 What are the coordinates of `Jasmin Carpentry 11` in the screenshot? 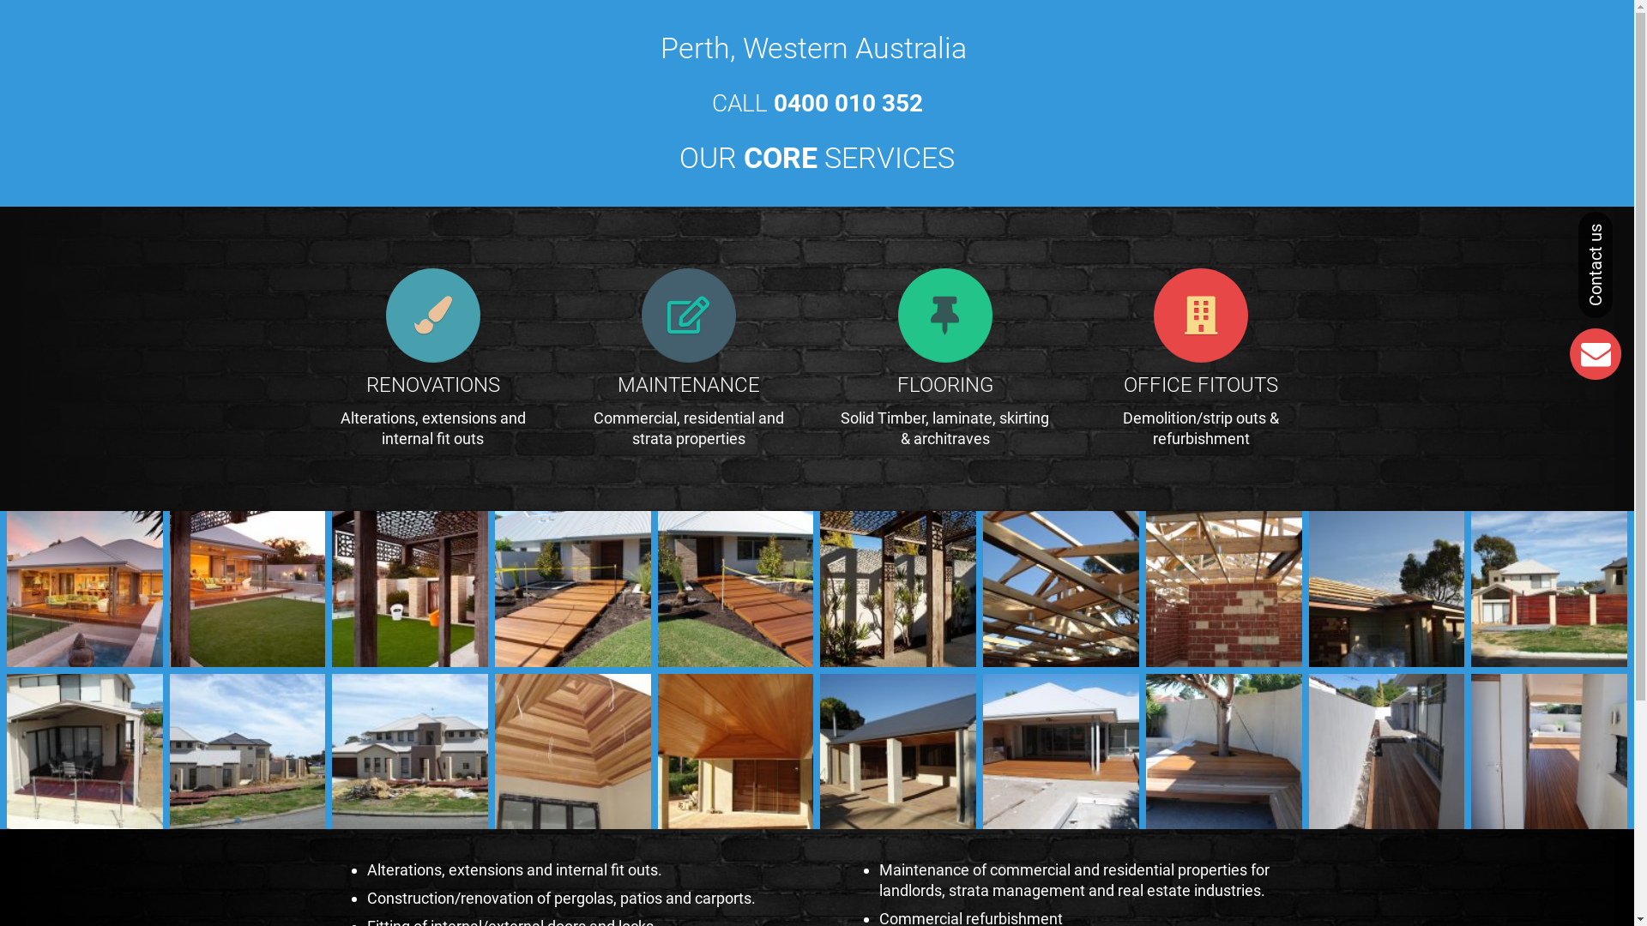 It's located at (248, 752).